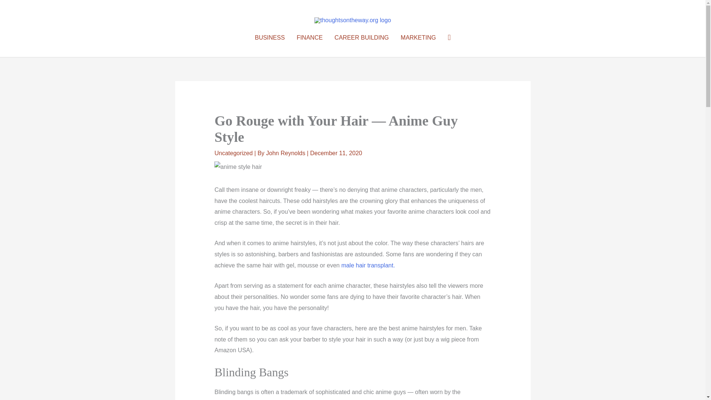 Image resolution: width=711 pixels, height=400 pixels. I want to click on BUSINESS, so click(270, 38).